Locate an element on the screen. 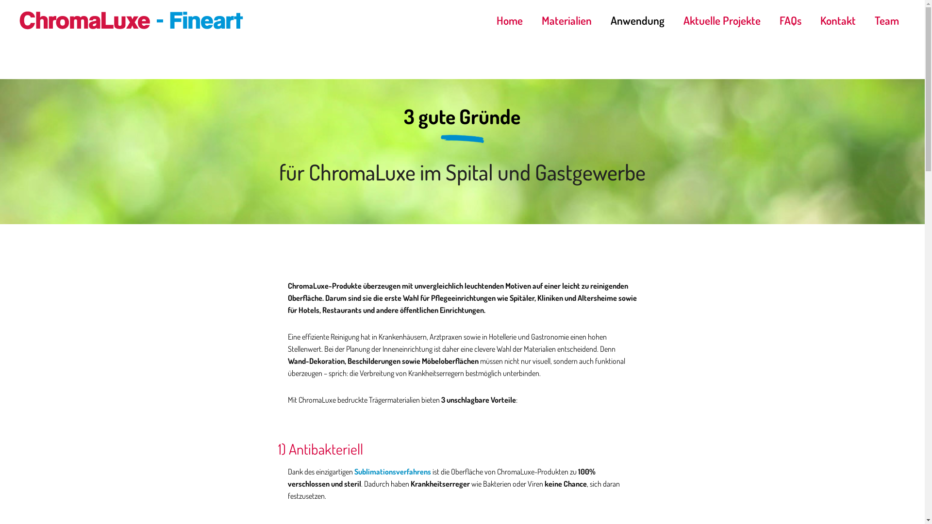 The width and height of the screenshot is (932, 524). FAQs is located at coordinates (790, 20).